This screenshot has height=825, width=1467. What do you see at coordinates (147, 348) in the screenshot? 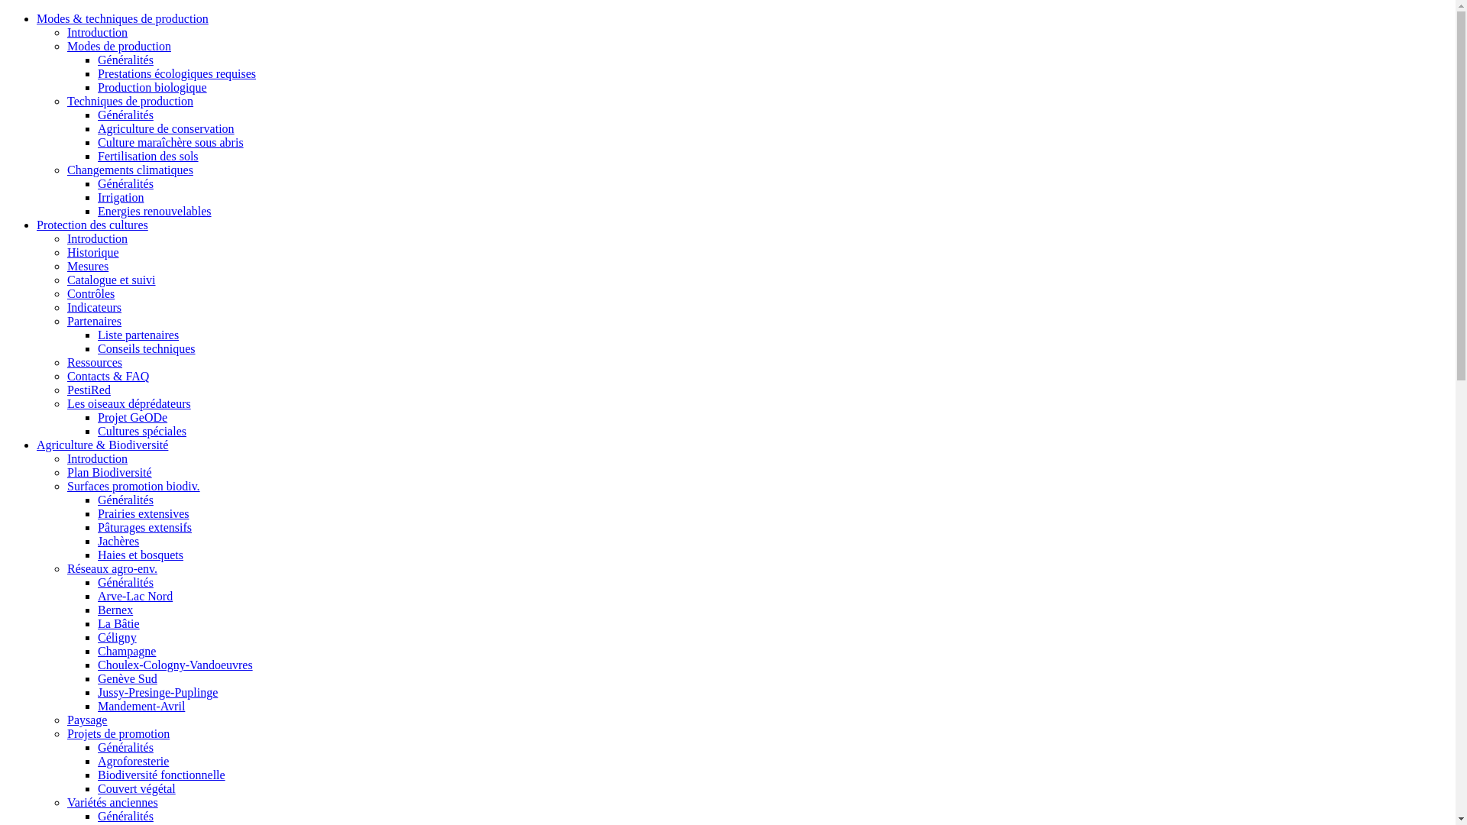
I see `Conseils techniques` at bounding box center [147, 348].